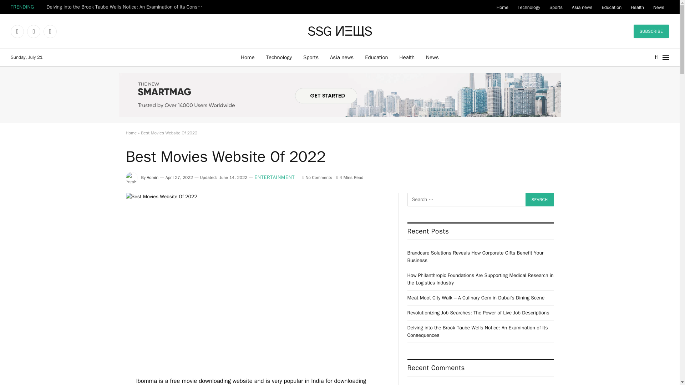  Describe the element at coordinates (310, 57) in the screenshot. I see `Sports` at that location.